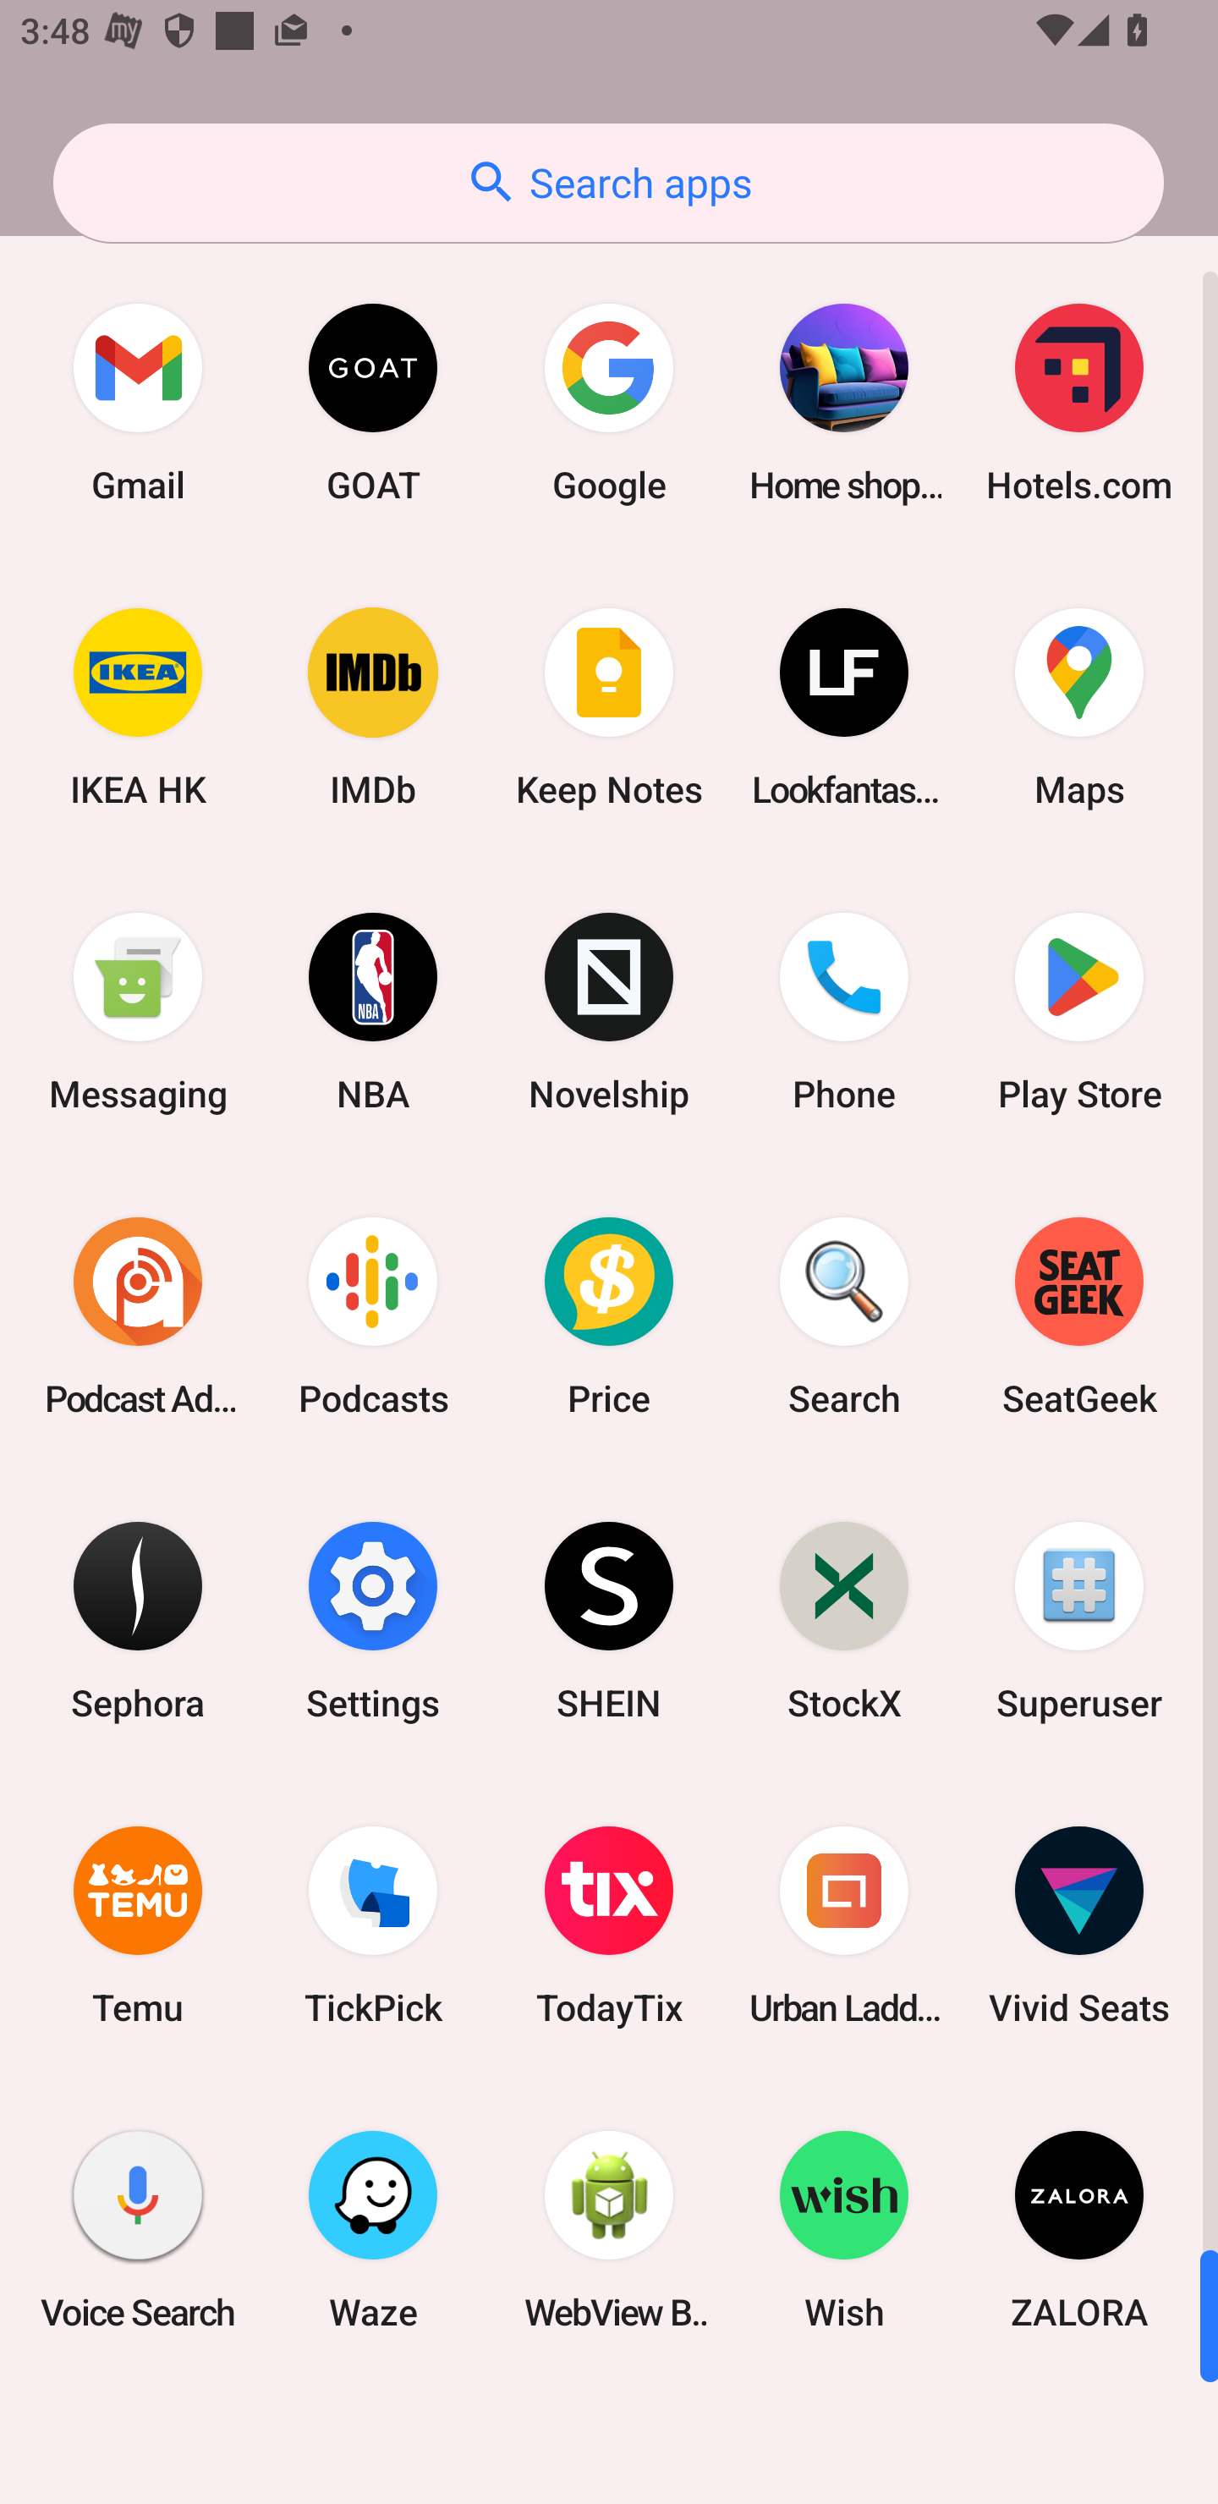 Image resolution: width=1218 pixels, height=2504 pixels. I want to click on IMDb, so click(373, 707).